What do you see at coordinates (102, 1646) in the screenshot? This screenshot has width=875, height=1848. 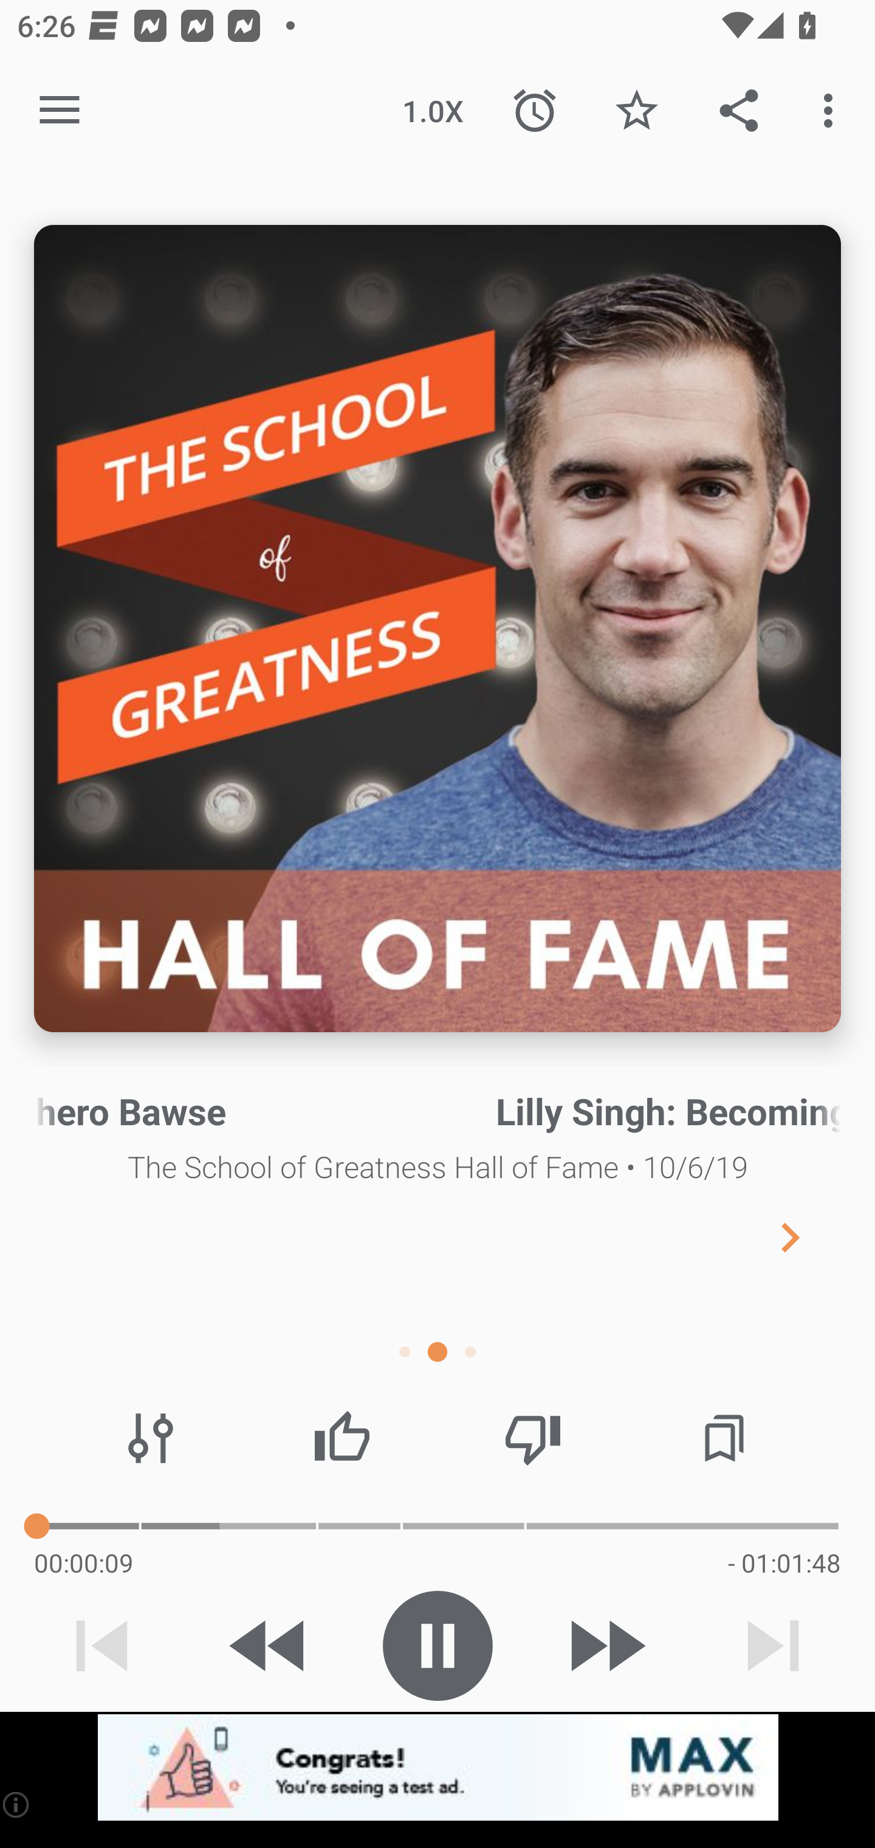 I see `Previous track` at bounding box center [102, 1646].